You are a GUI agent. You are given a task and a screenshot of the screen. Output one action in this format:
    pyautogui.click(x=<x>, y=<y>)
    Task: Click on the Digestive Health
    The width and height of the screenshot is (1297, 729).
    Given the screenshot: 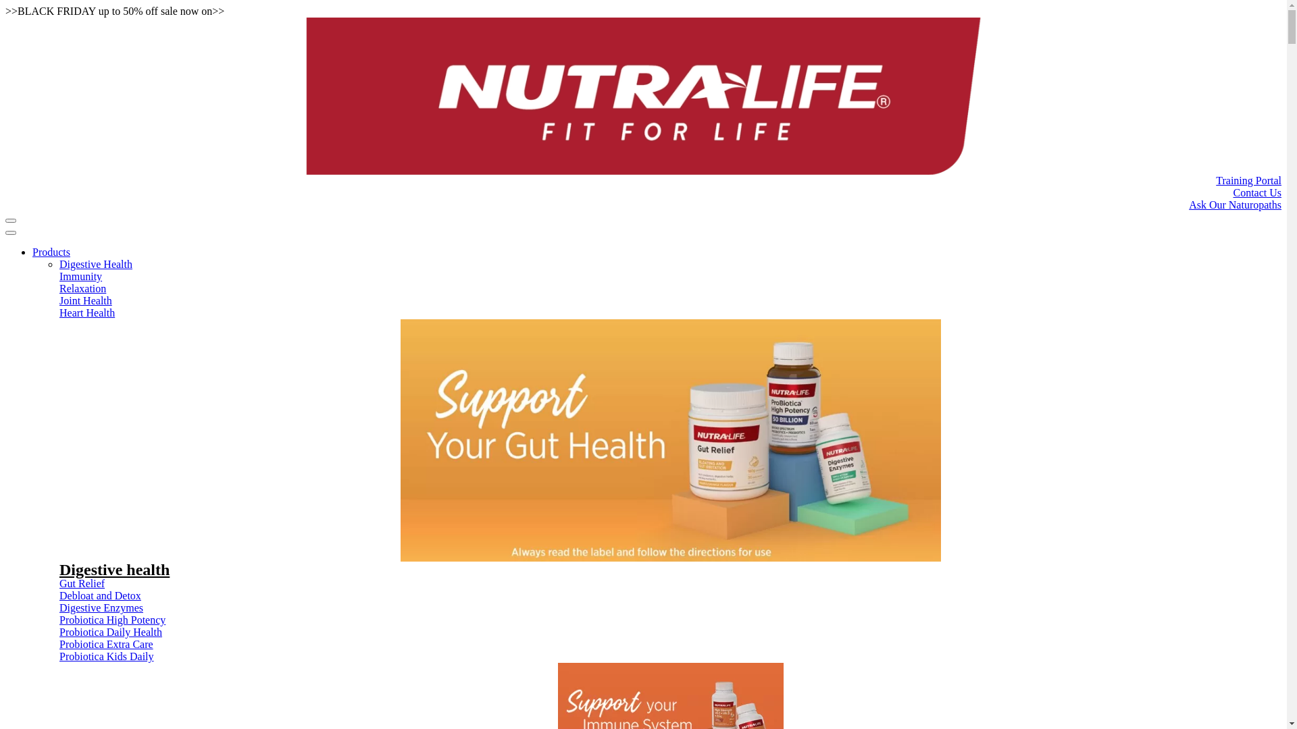 What is the action you would take?
    pyautogui.click(x=670, y=265)
    